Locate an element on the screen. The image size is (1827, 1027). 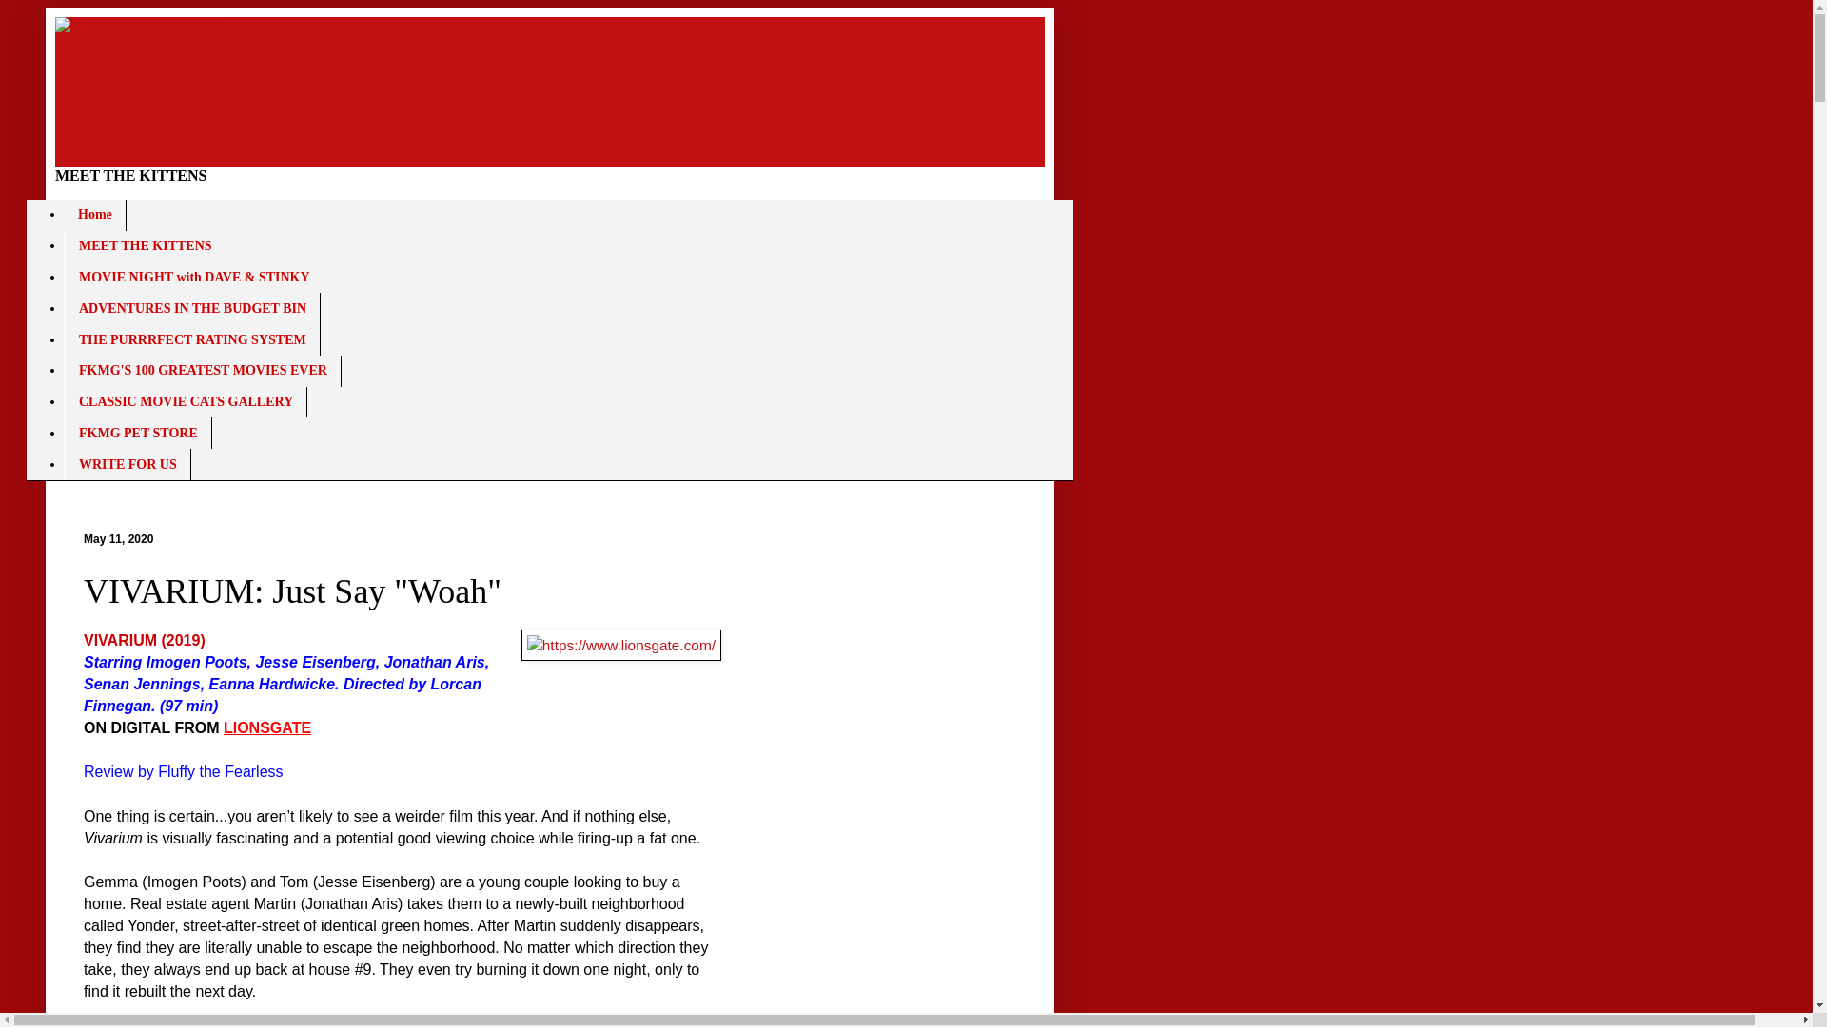
FKMG'S 100 GREATEST MOVIES EVER is located at coordinates (203, 371).